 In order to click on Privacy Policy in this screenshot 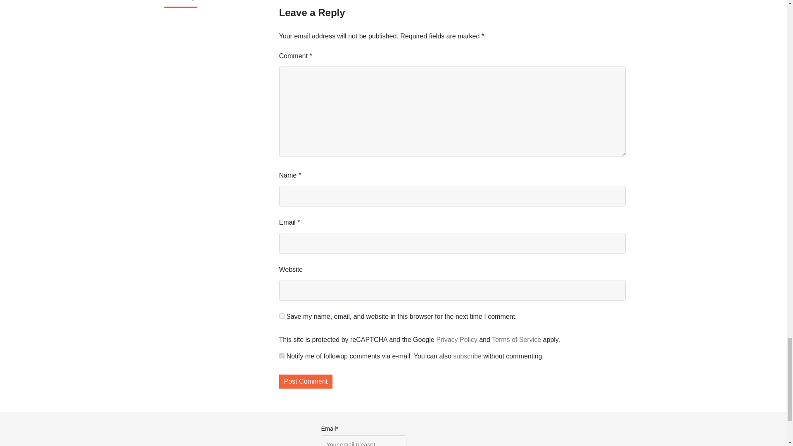, I will do `click(457, 339)`.